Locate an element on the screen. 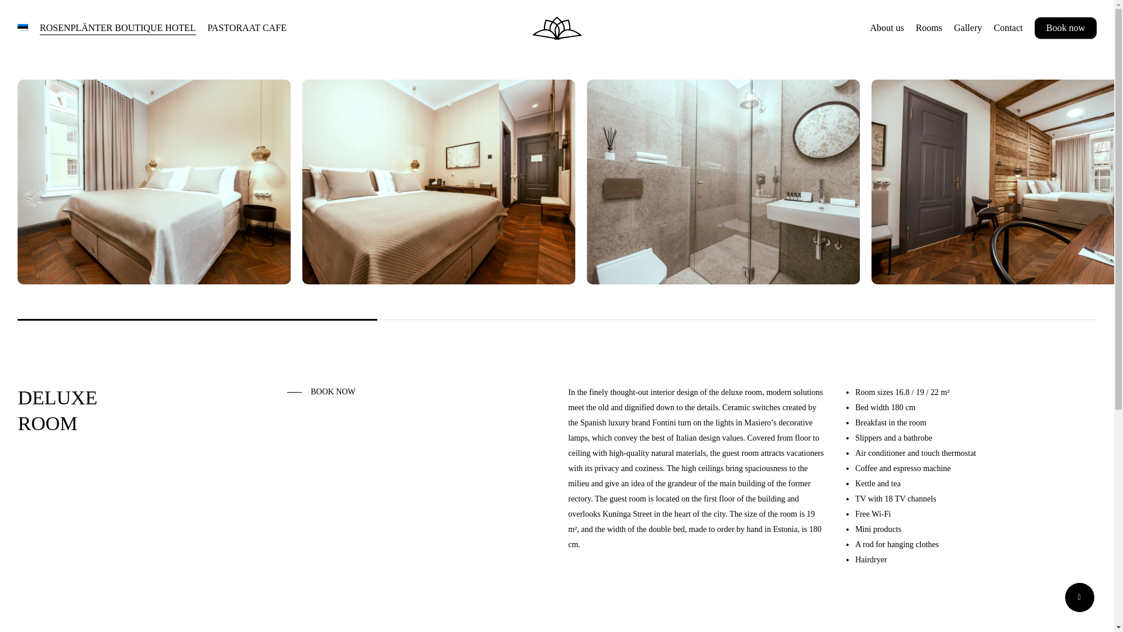 The height and width of the screenshot is (632, 1123). Book now is located at coordinates (1066, 28).